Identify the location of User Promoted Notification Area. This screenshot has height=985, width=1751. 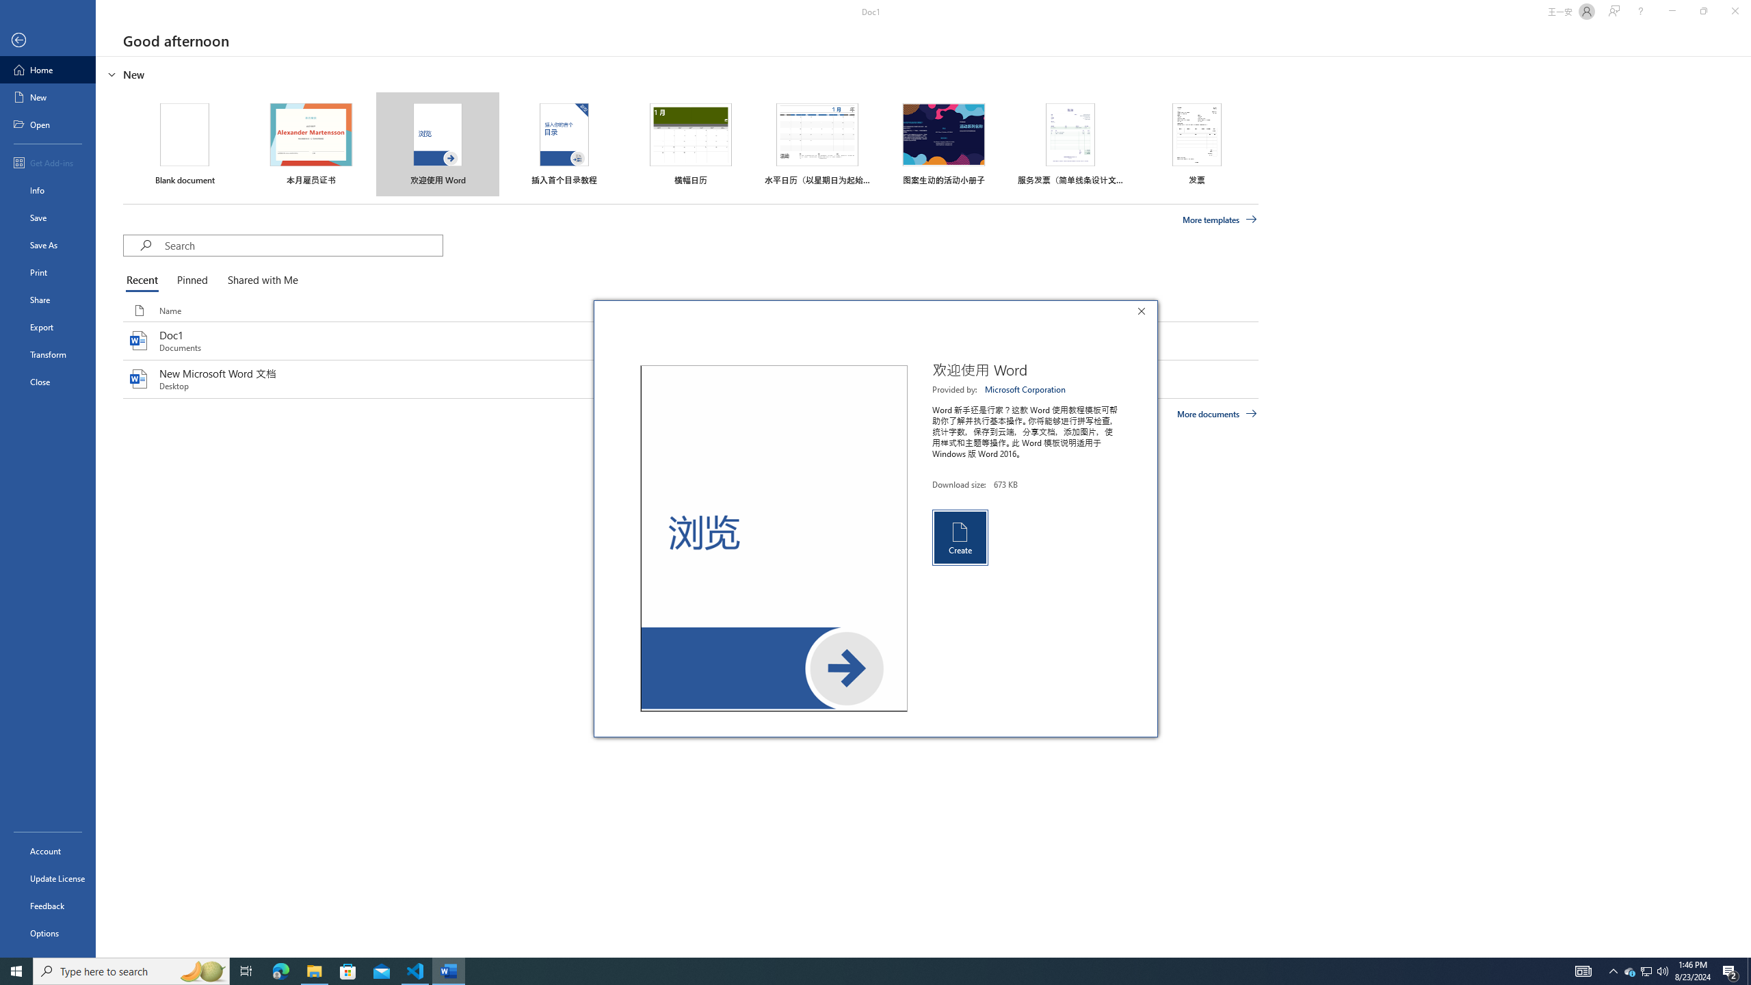
(16, 971).